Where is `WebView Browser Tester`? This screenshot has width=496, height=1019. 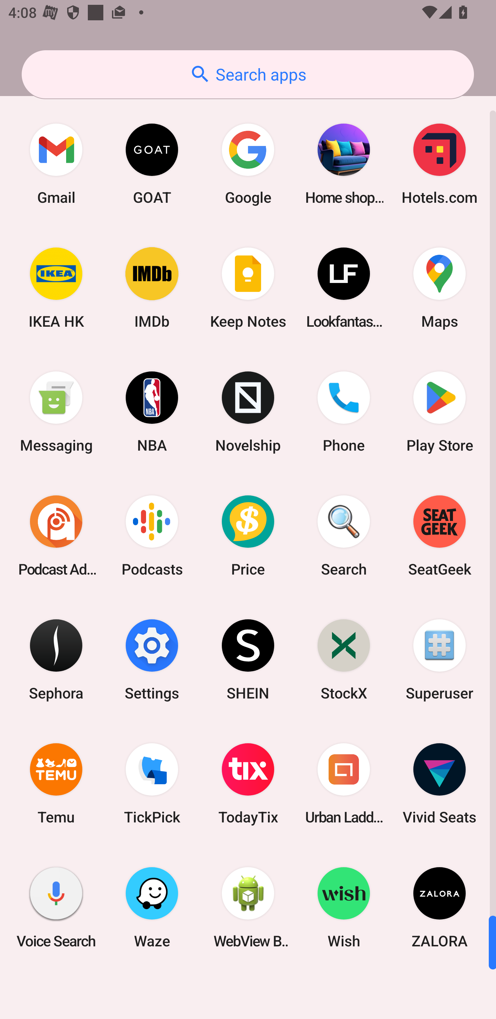
WebView Browser Tester is located at coordinates (248, 907).